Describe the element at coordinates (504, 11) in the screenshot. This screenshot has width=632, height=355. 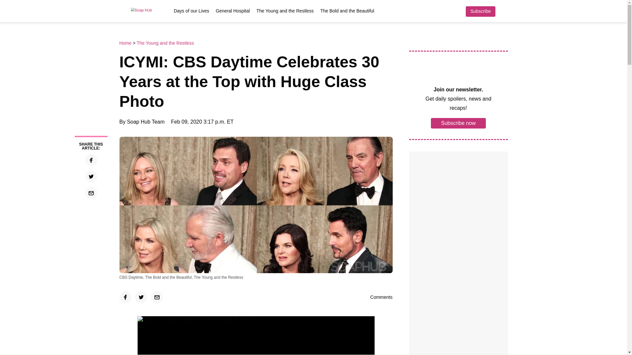
I see `Search` at that location.